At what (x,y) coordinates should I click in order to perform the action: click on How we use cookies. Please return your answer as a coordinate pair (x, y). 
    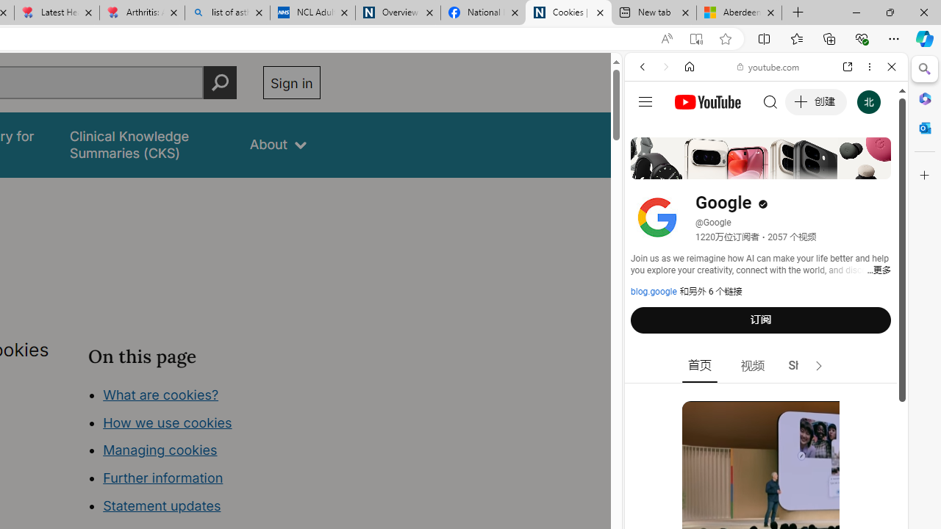
    Looking at the image, I should click on (168, 422).